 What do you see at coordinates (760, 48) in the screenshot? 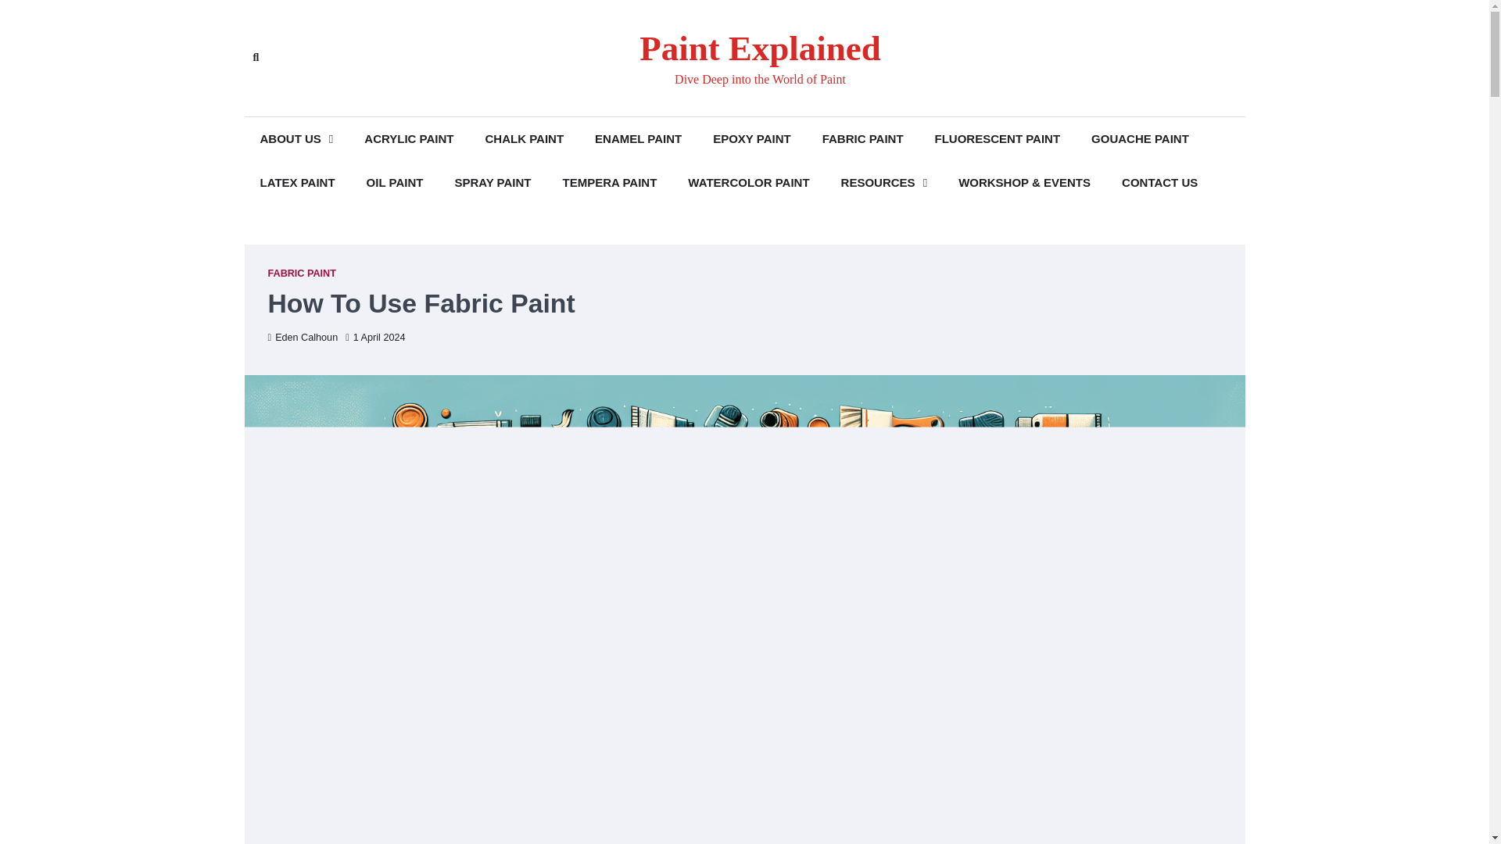
I see `Paint Explained` at bounding box center [760, 48].